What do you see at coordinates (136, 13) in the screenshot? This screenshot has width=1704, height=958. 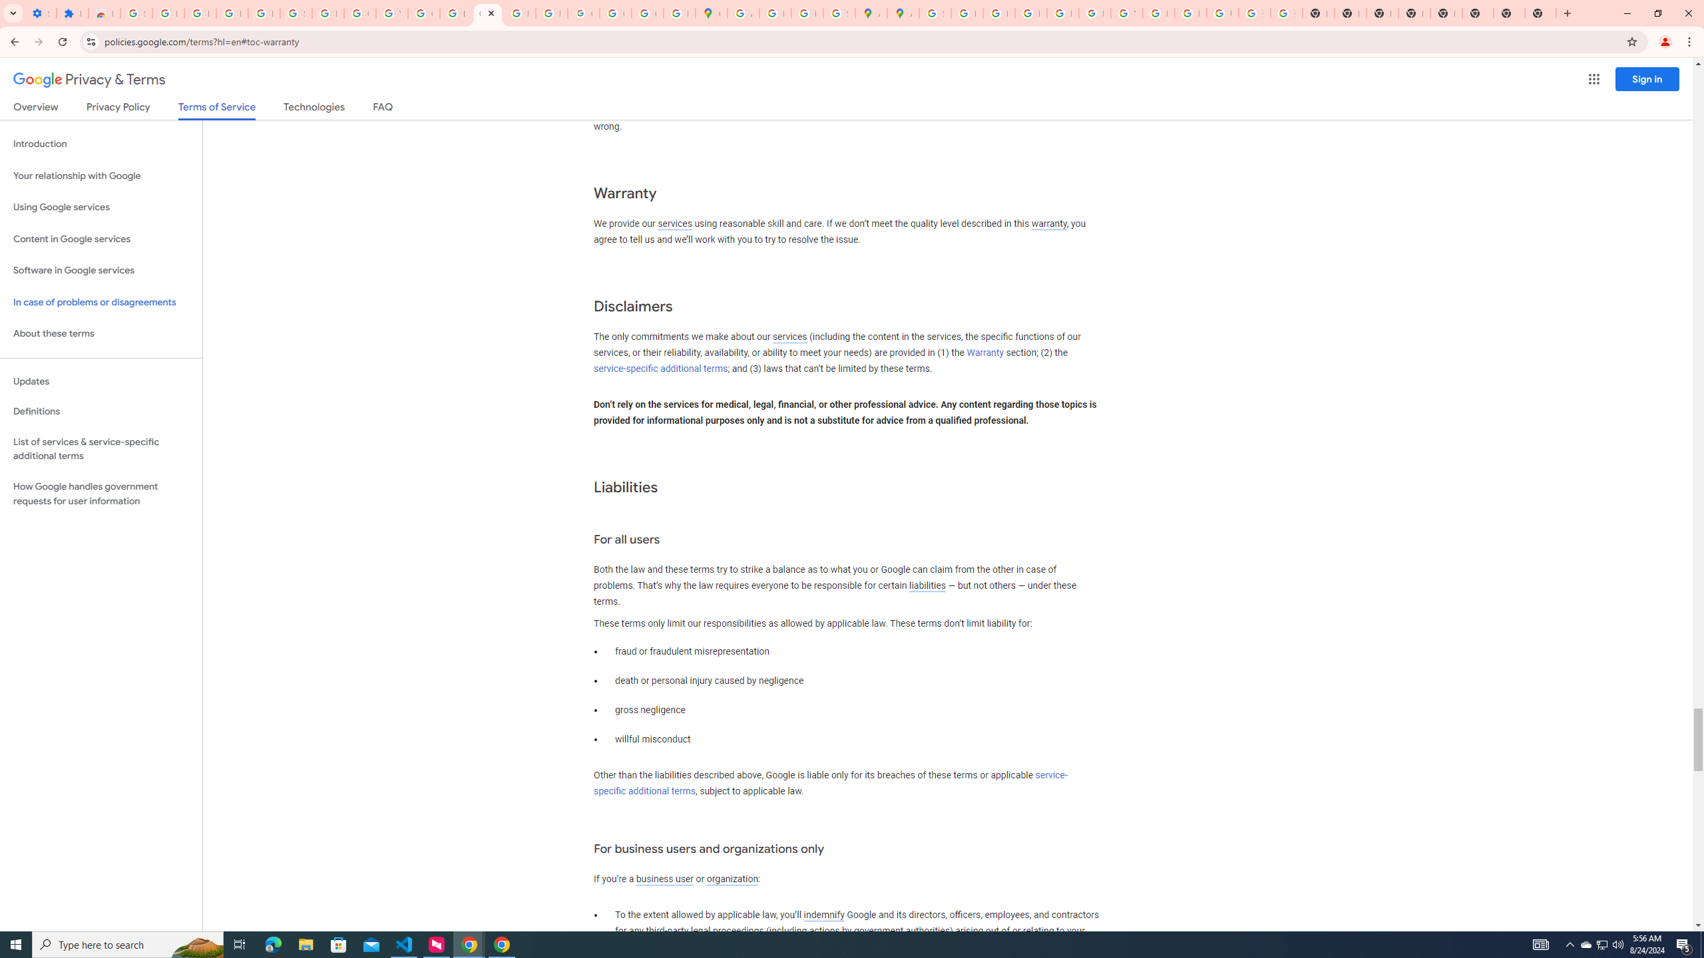 I see `Sign in - Google Accounts` at bounding box center [136, 13].